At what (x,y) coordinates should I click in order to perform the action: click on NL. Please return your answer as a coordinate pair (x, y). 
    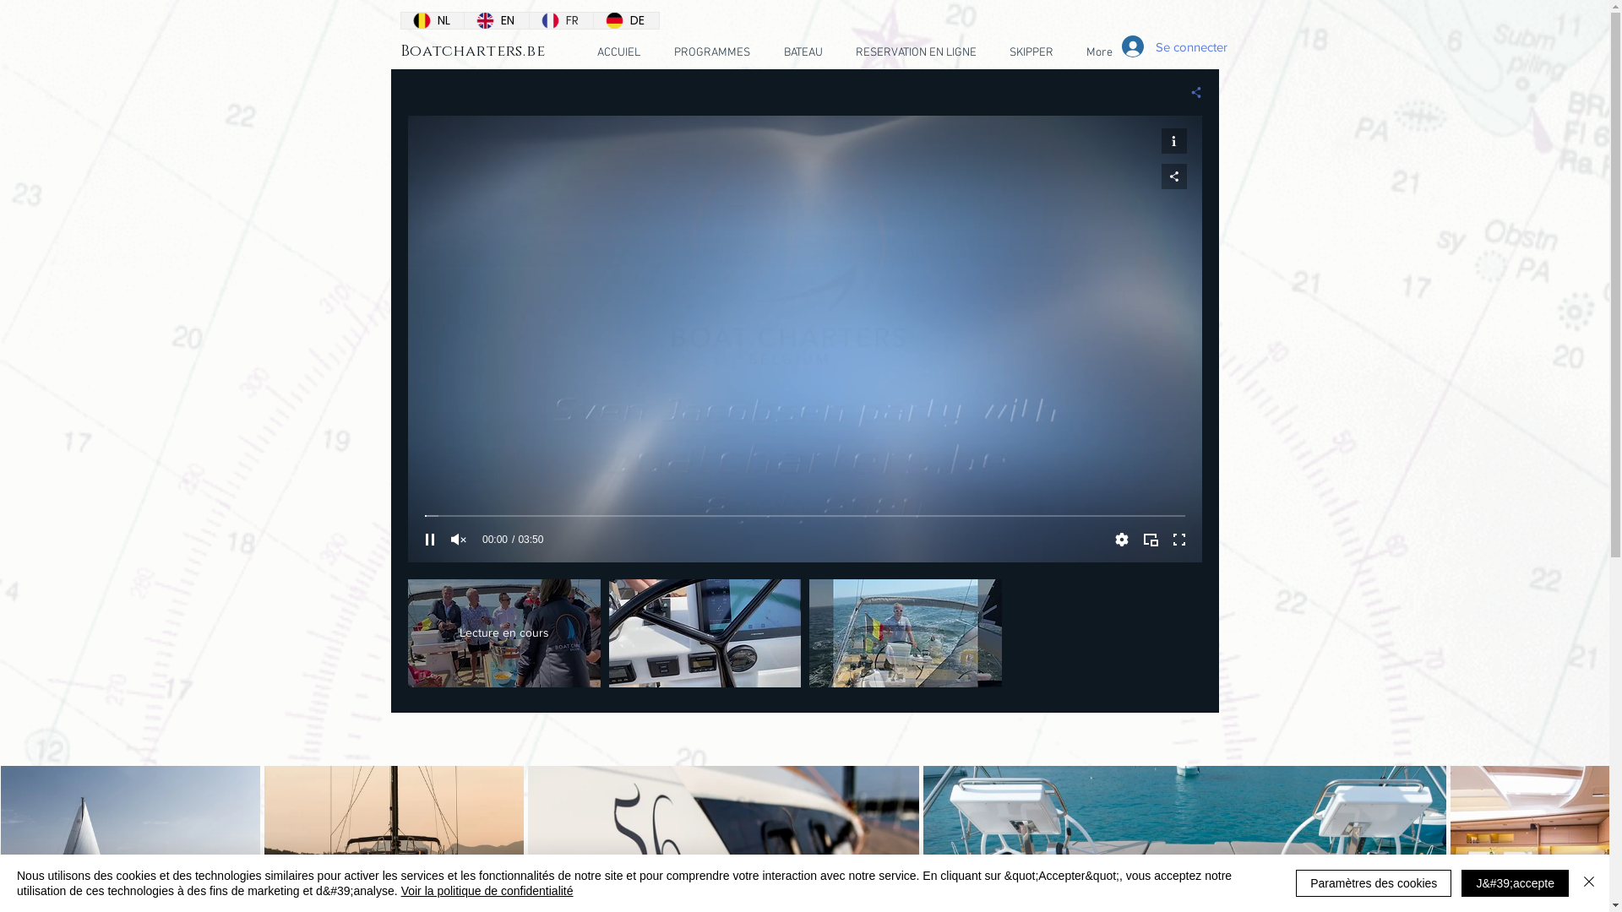
    Looking at the image, I should click on (433, 20).